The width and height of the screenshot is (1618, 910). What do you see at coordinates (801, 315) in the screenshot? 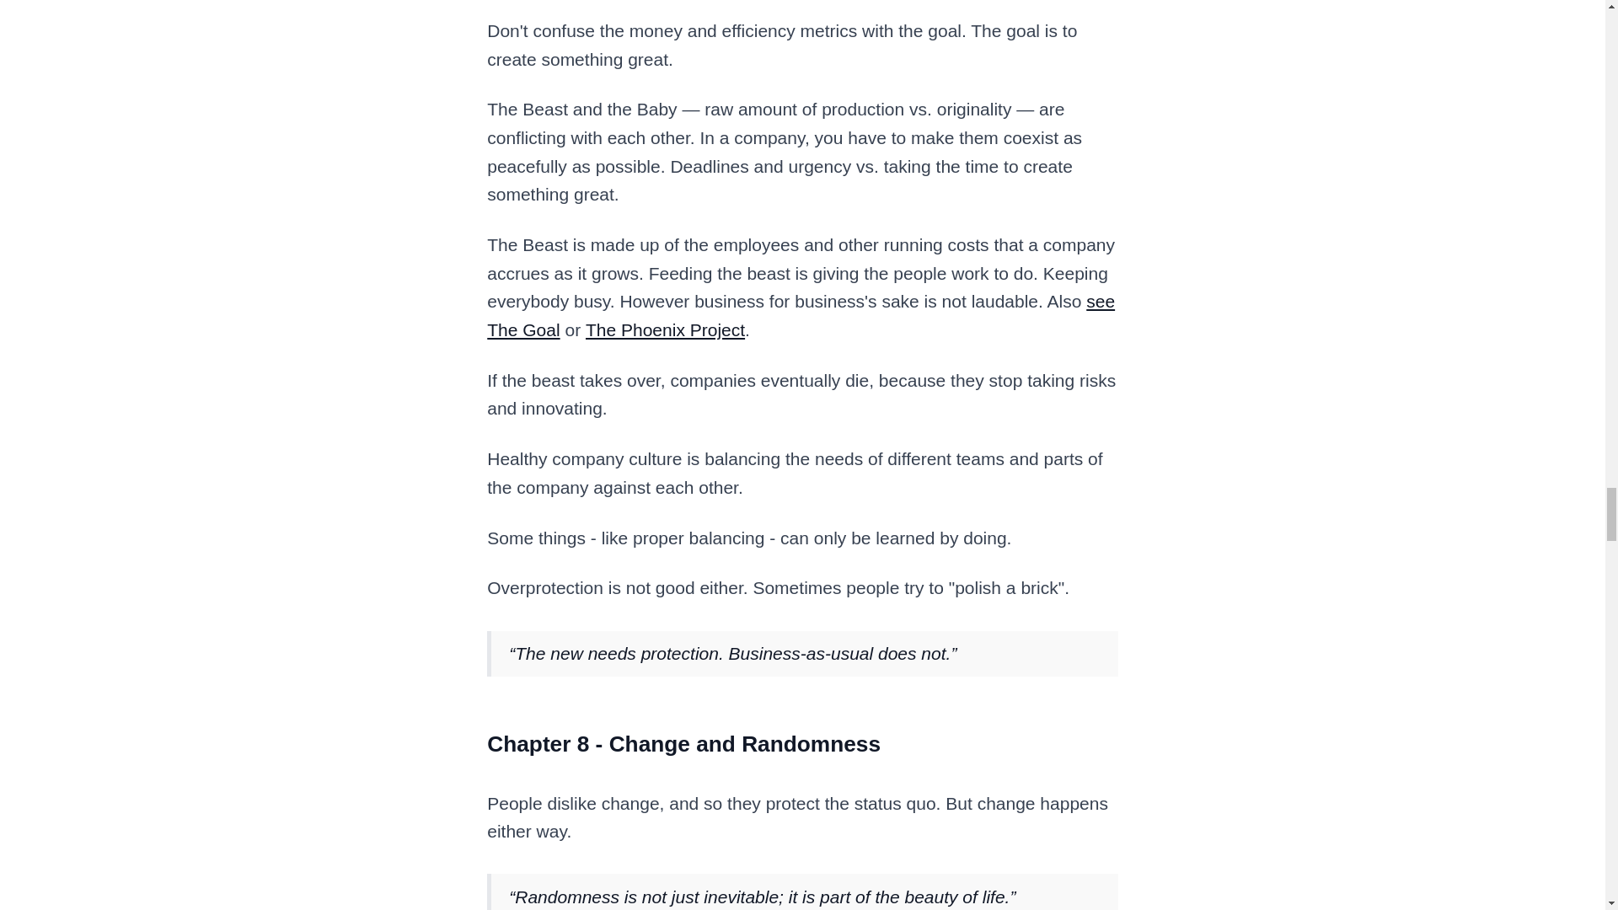
I see `see The Goal` at bounding box center [801, 315].